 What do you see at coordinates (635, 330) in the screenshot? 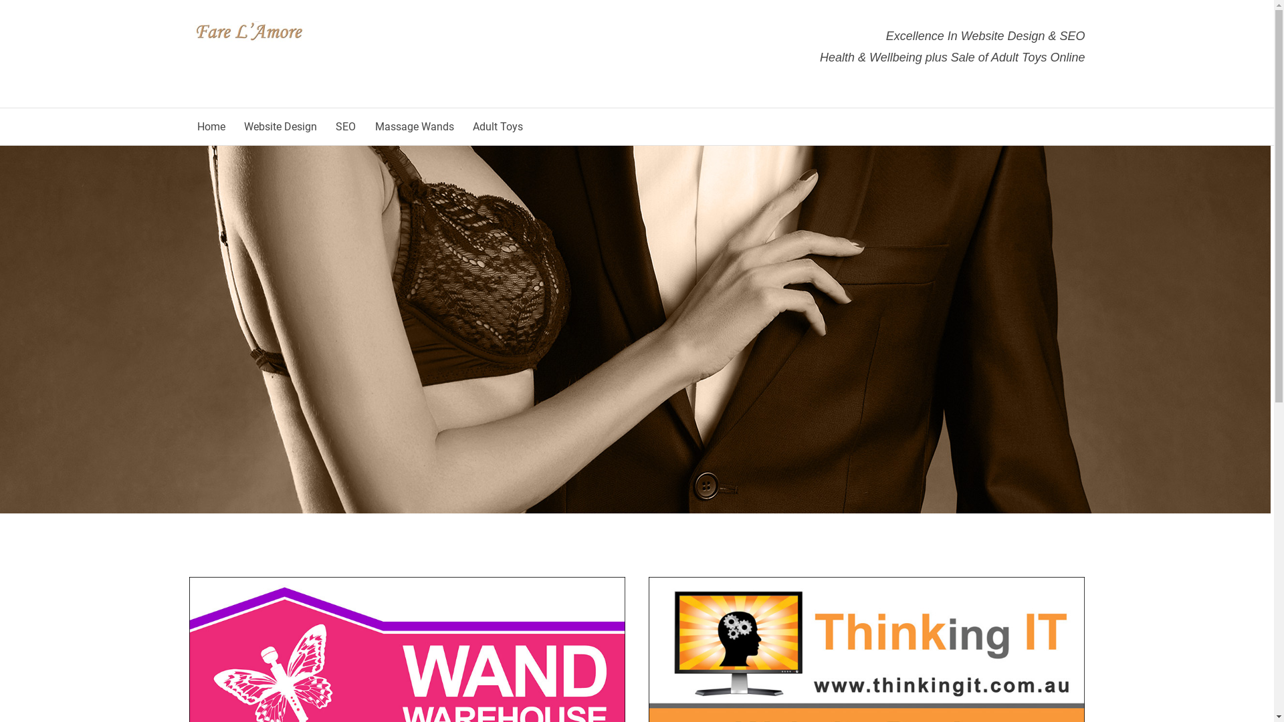
I see `Fare LAmore | Website Design | SEO | Sex Toys` at bounding box center [635, 330].